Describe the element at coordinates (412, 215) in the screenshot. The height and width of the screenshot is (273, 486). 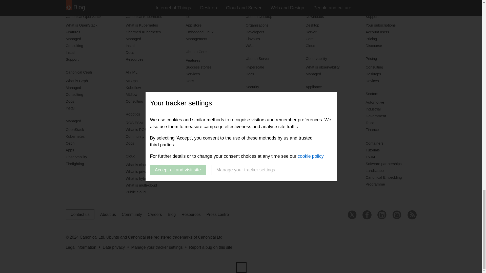
I see `Use the Ubuntu Blog rss feed` at that location.